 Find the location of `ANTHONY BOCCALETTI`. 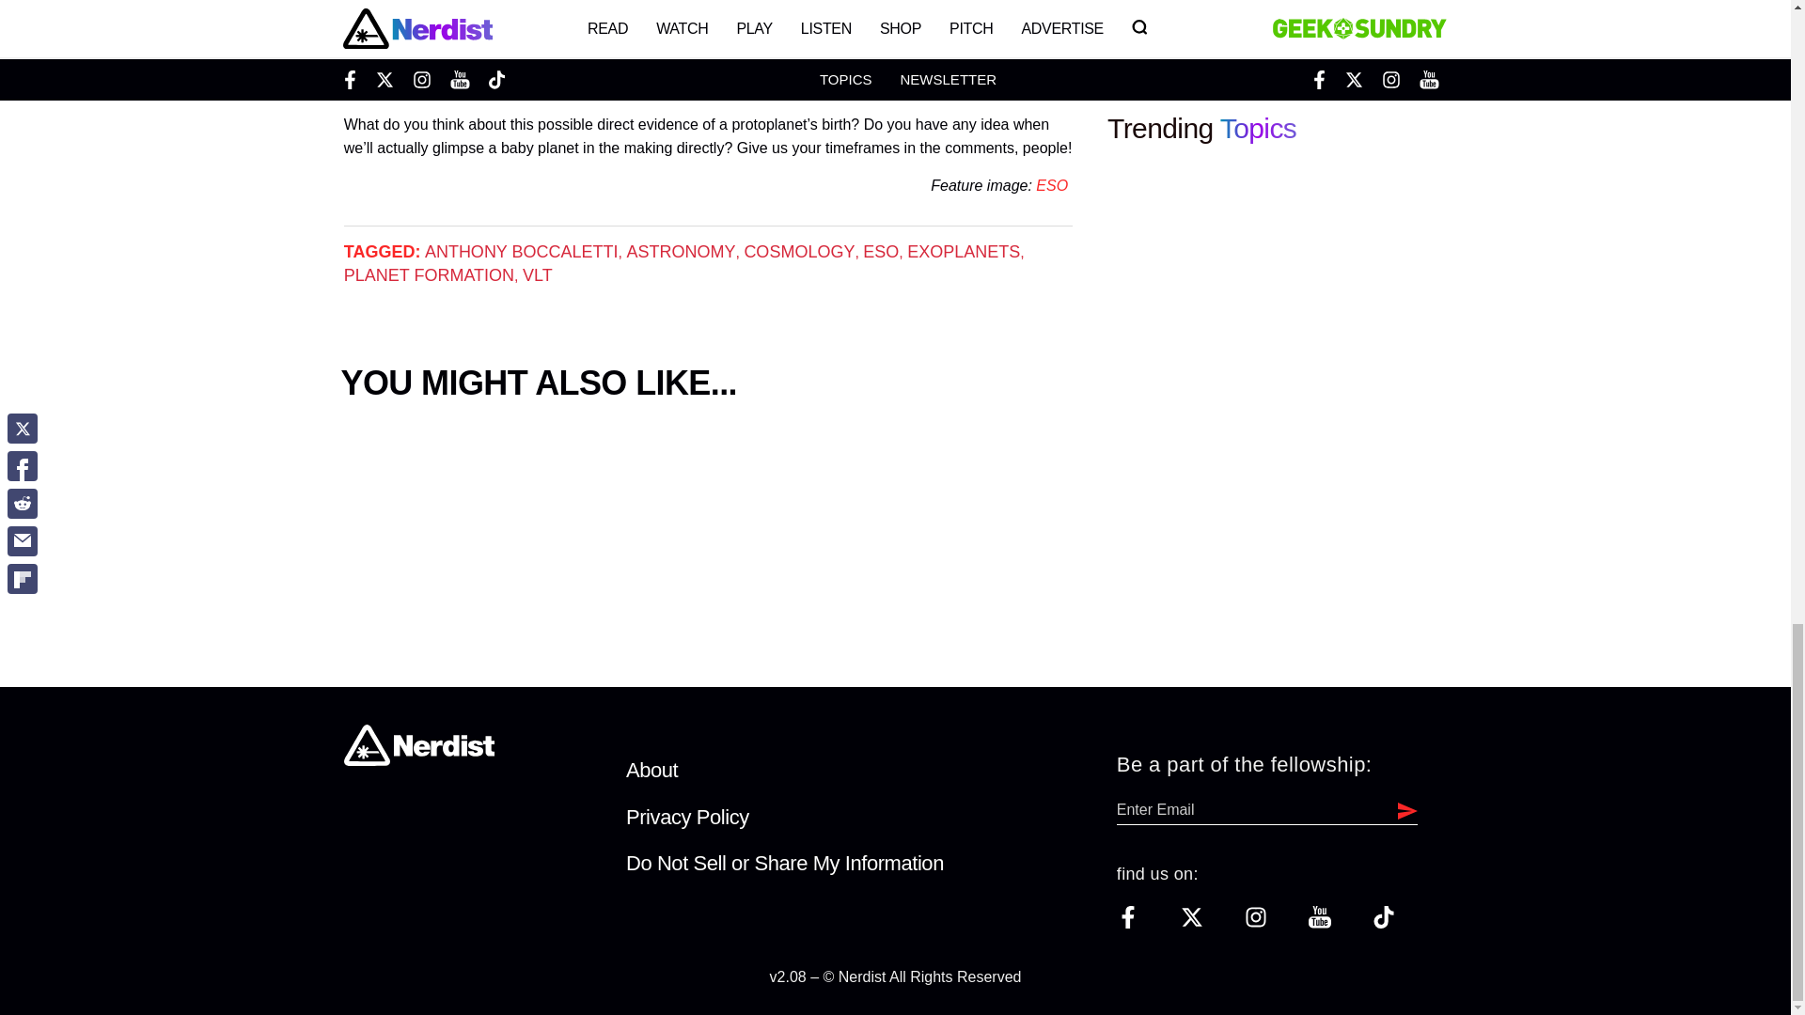

ANTHONY BOCCALETTI is located at coordinates (521, 252).